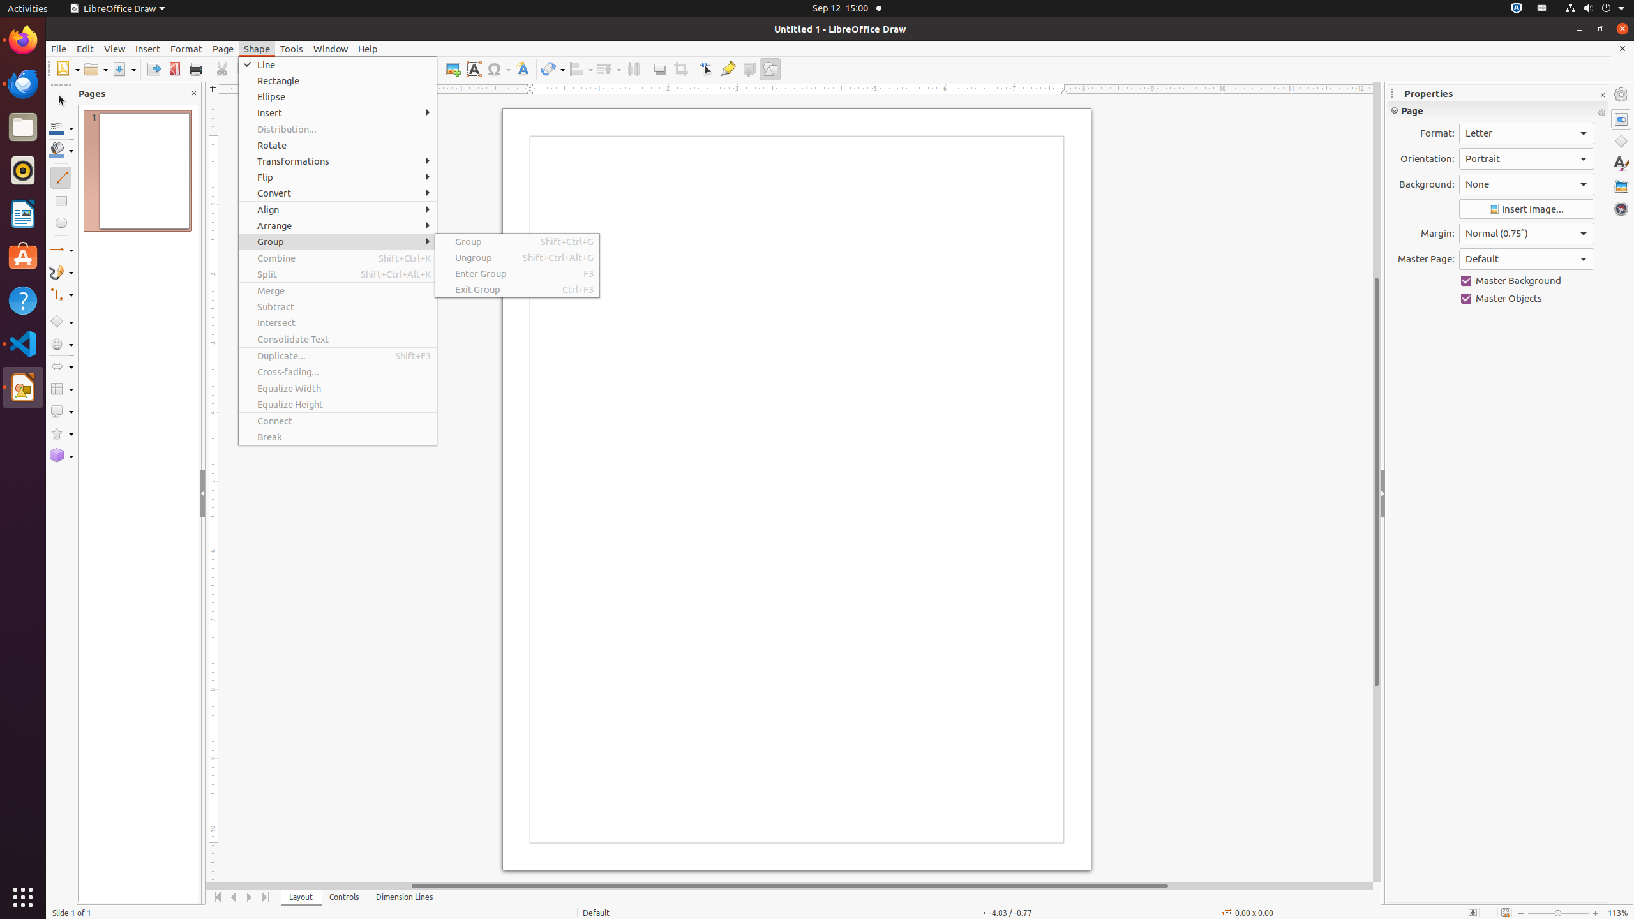 Image resolution: width=1634 pixels, height=919 pixels. What do you see at coordinates (517, 241) in the screenshot?
I see `Group` at bounding box center [517, 241].